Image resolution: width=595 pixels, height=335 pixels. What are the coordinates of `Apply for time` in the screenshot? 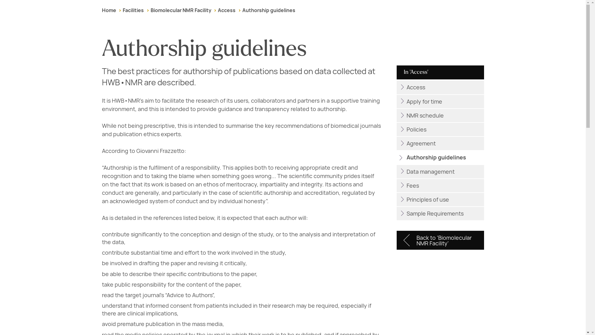 It's located at (440, 101).